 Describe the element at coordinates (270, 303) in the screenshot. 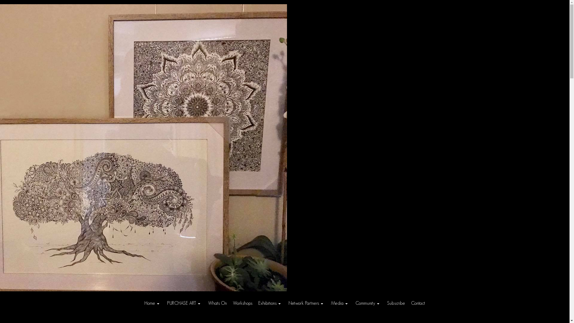

I see `Exhibitions` at that location.